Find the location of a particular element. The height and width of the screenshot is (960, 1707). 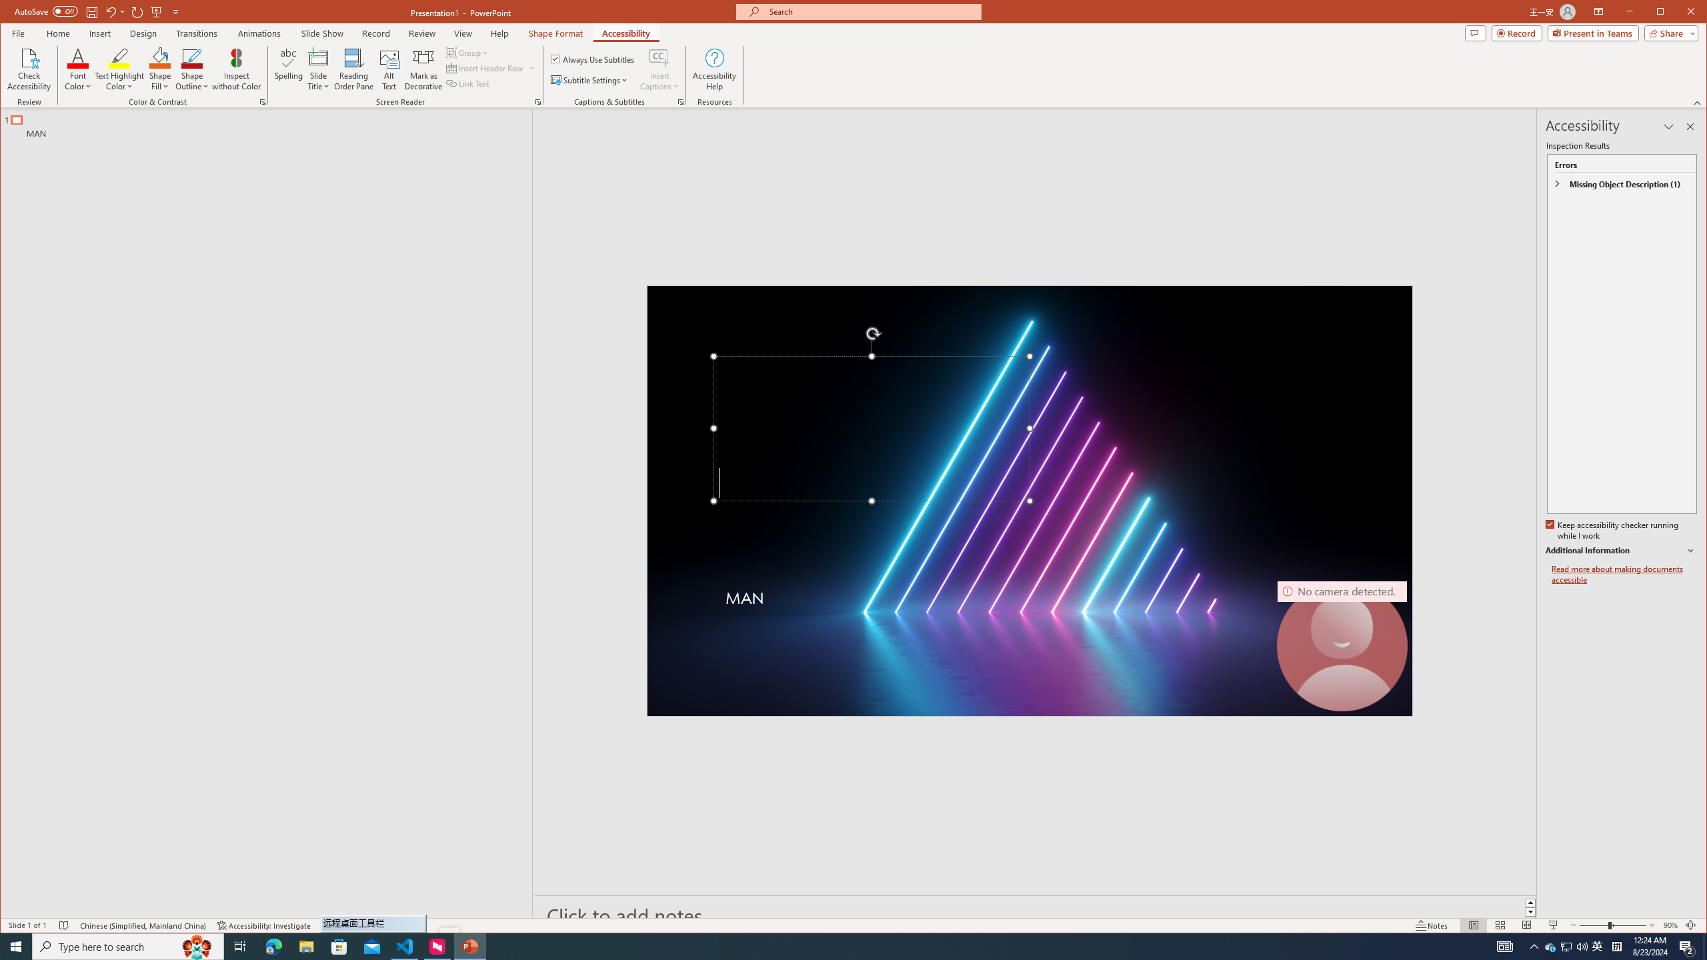

Insert Header Row is located at coordinates (821, 947).